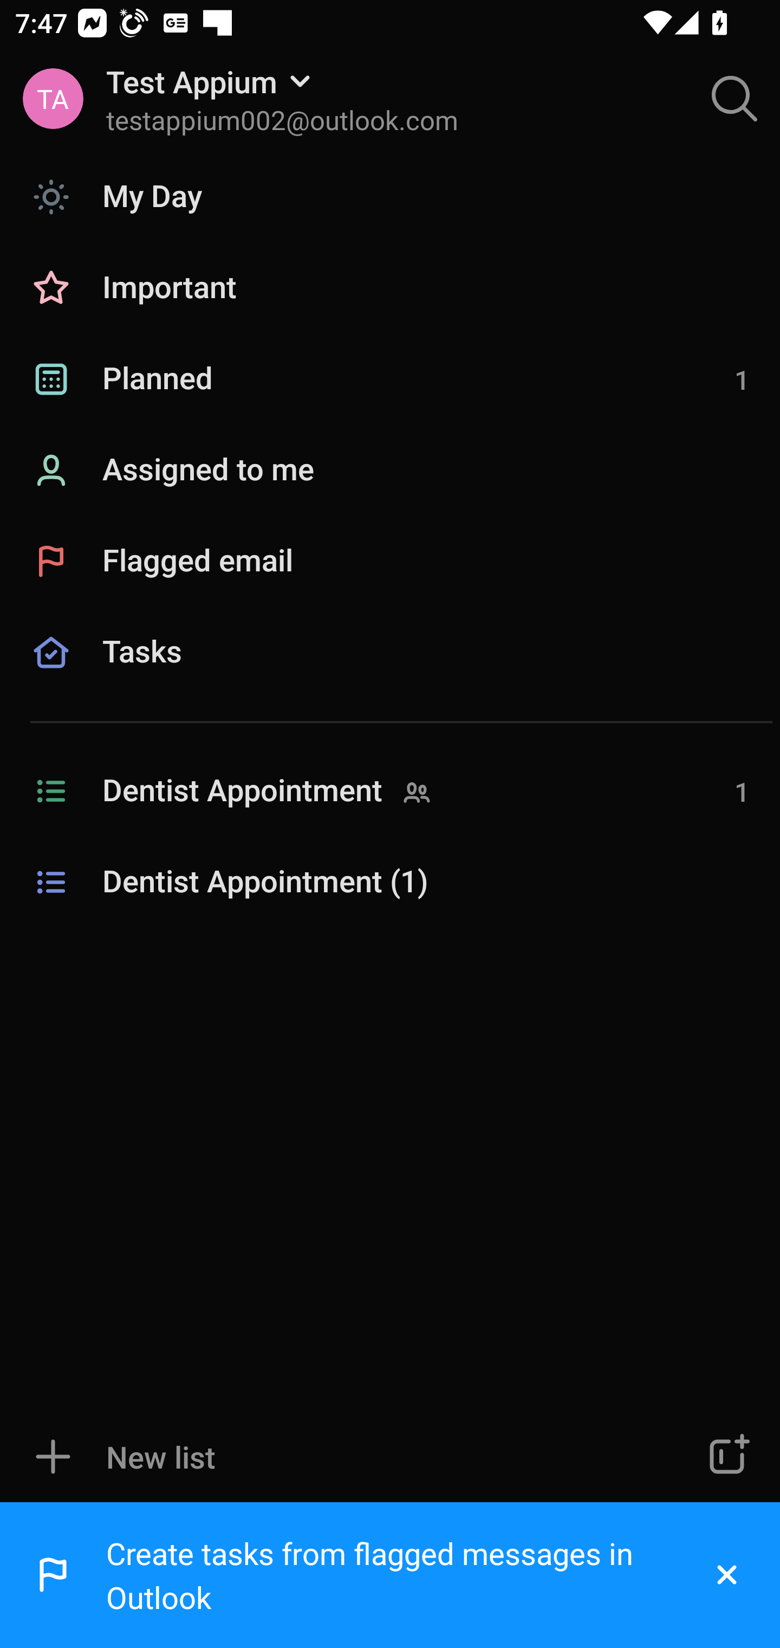  I want to click on My Day, 0 tasks My Day, so click(390, 196).